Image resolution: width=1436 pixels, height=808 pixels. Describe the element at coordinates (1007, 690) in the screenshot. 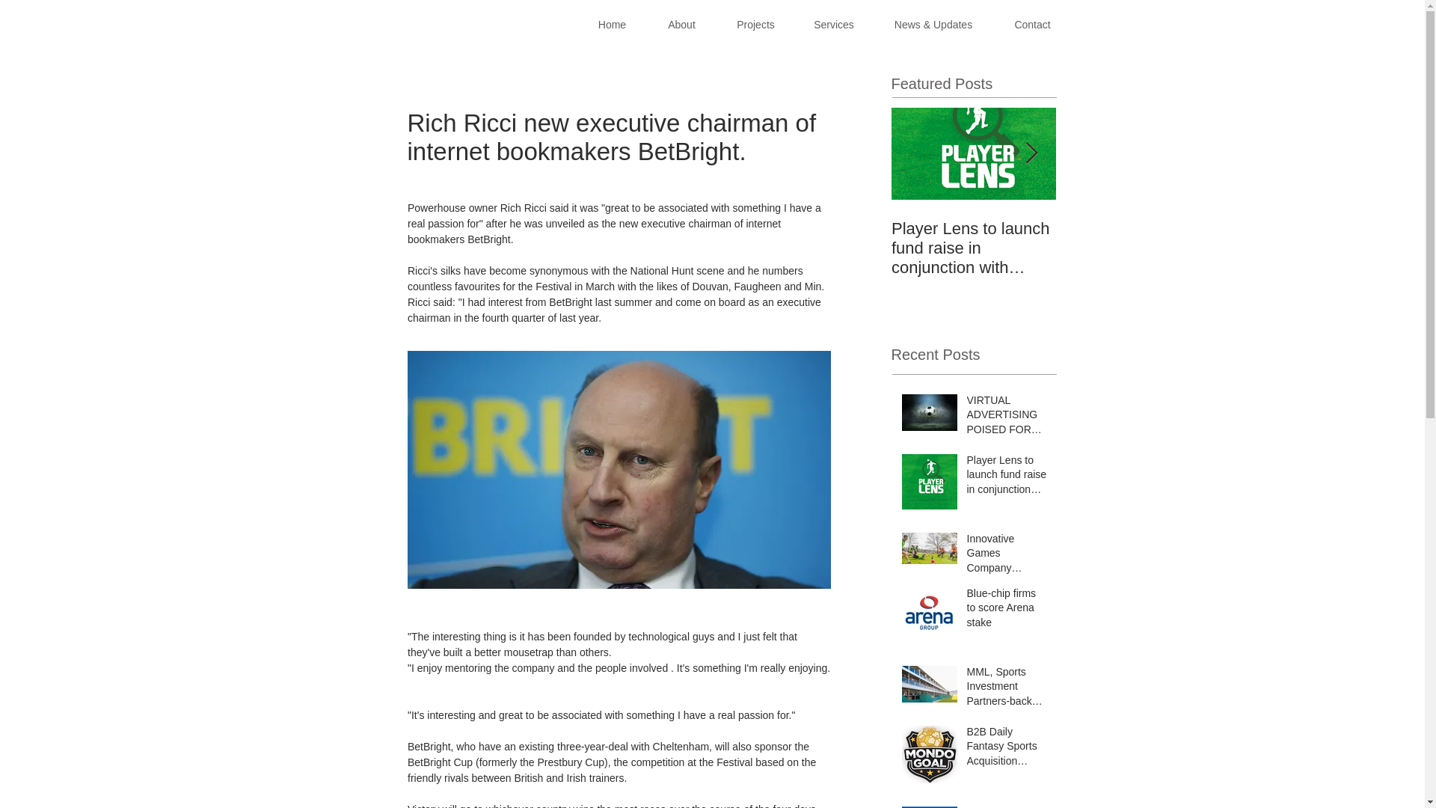

I see `MML, Sports Investment Partners-backed Arena Group to float` at that location.